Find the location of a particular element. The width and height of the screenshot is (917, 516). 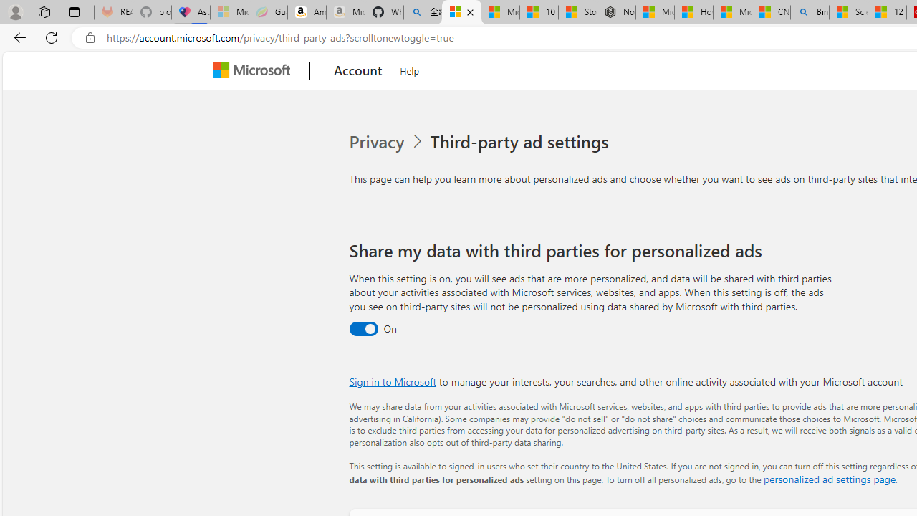

Bing is located at coordinates (810, 13).